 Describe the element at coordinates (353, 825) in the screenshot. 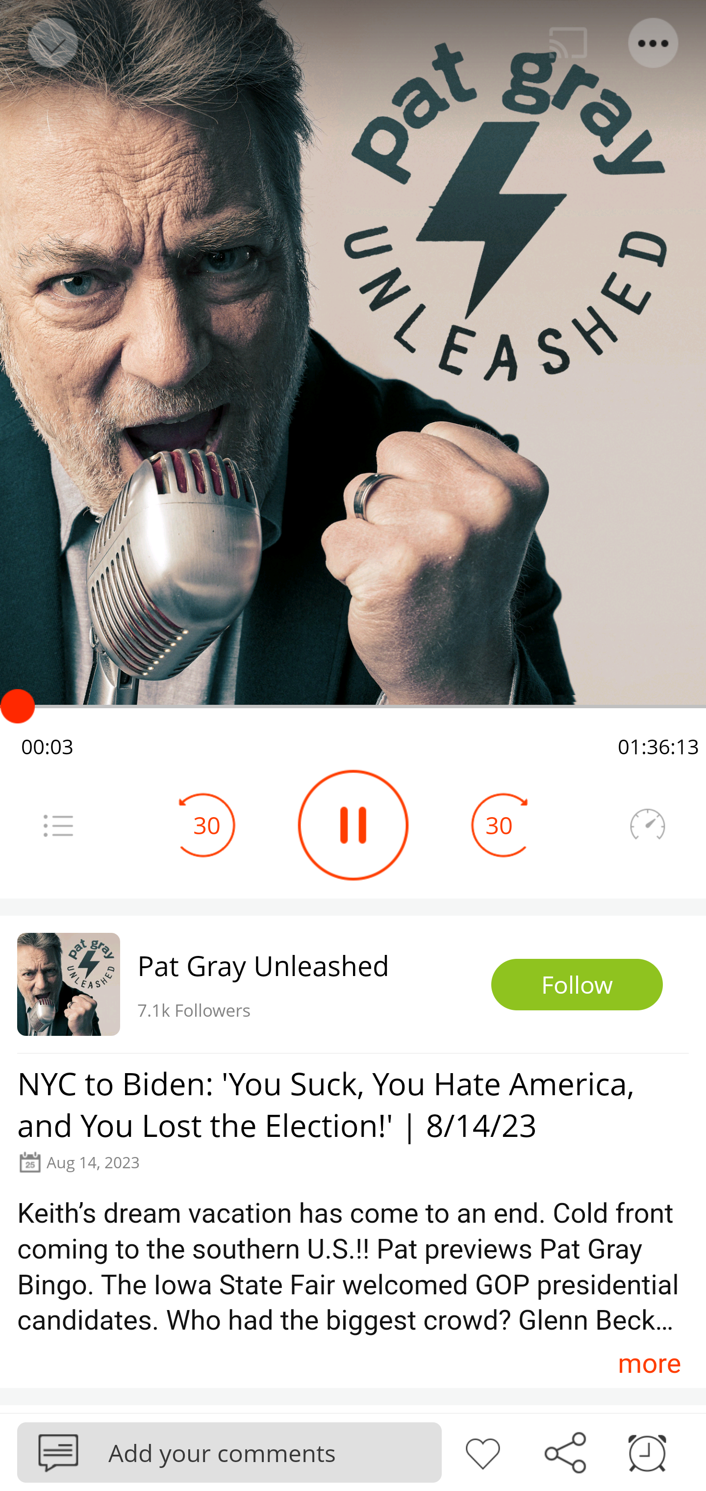

I see `Play` at that location.